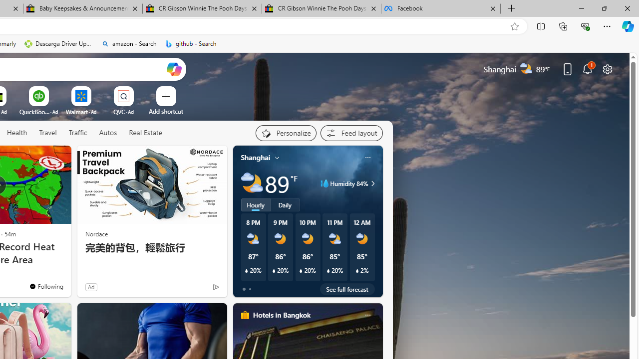 This screenshot has height=359, width=639. I want to click on Traffic, so click(78, 133).